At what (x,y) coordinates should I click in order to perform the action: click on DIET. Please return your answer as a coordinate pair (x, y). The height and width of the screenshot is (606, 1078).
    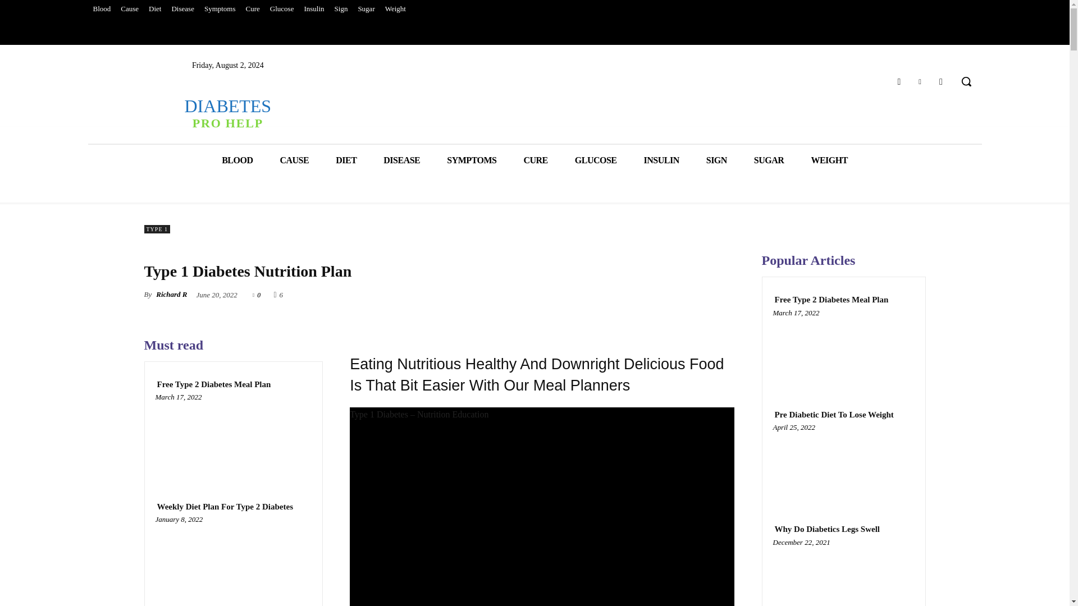
    Looking at the image, I should click on (346, 160).